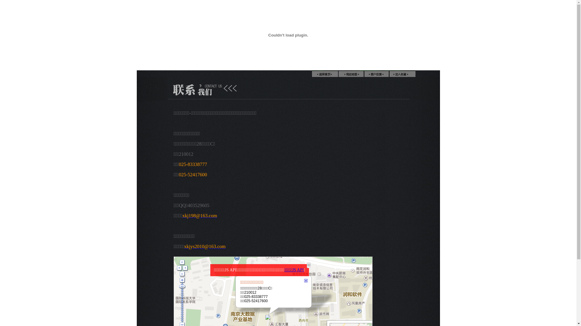 Image resolution: width=581 pixels, height=326 pixels. Describe the element at coordinates (200, 216) in the screenshot. I see `xkj198@163.com` at that location.